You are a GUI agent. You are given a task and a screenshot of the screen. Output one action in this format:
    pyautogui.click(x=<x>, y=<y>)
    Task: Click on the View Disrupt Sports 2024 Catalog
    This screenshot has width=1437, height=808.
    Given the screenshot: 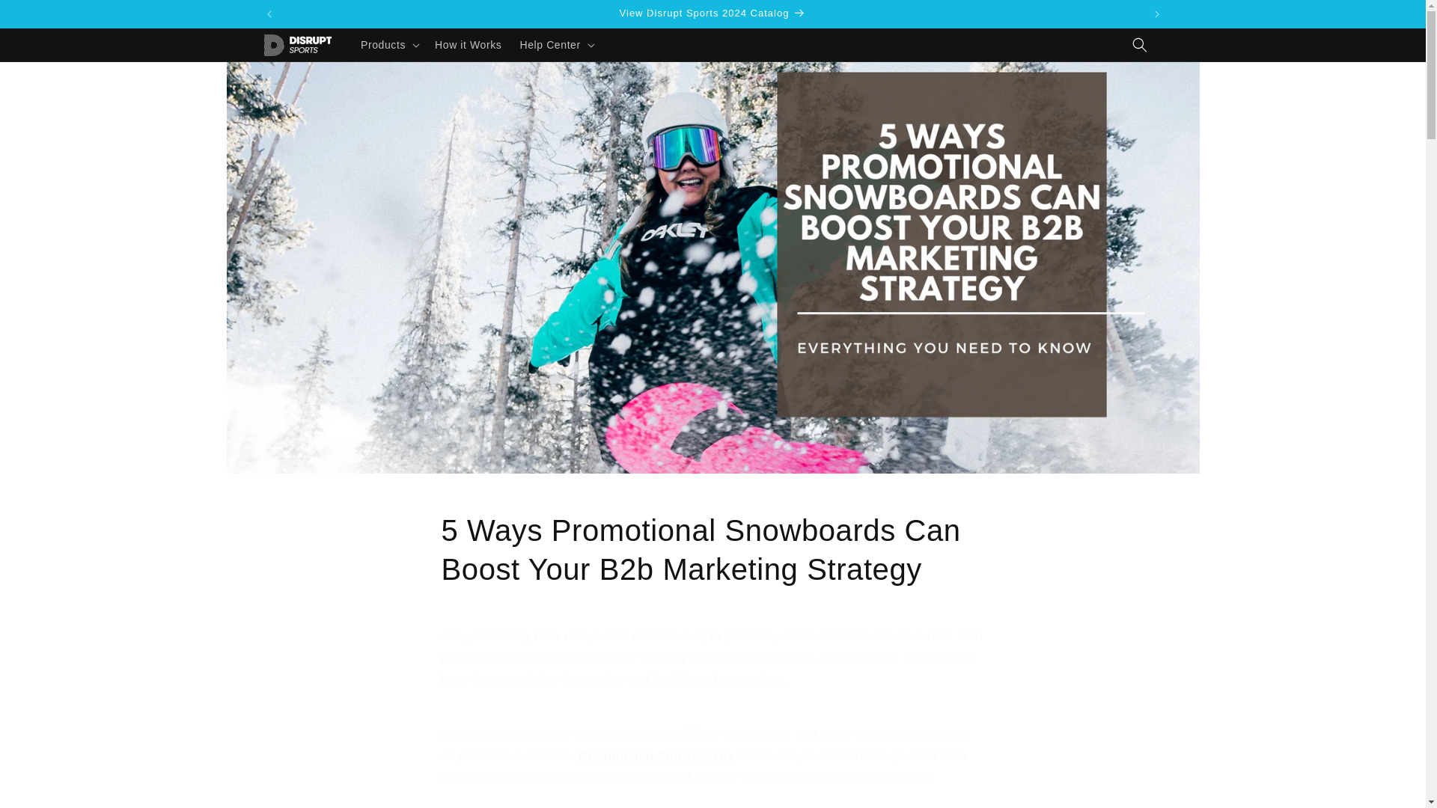 What is the action you would take?
    pyautogui.click(x=713, y=13)
    